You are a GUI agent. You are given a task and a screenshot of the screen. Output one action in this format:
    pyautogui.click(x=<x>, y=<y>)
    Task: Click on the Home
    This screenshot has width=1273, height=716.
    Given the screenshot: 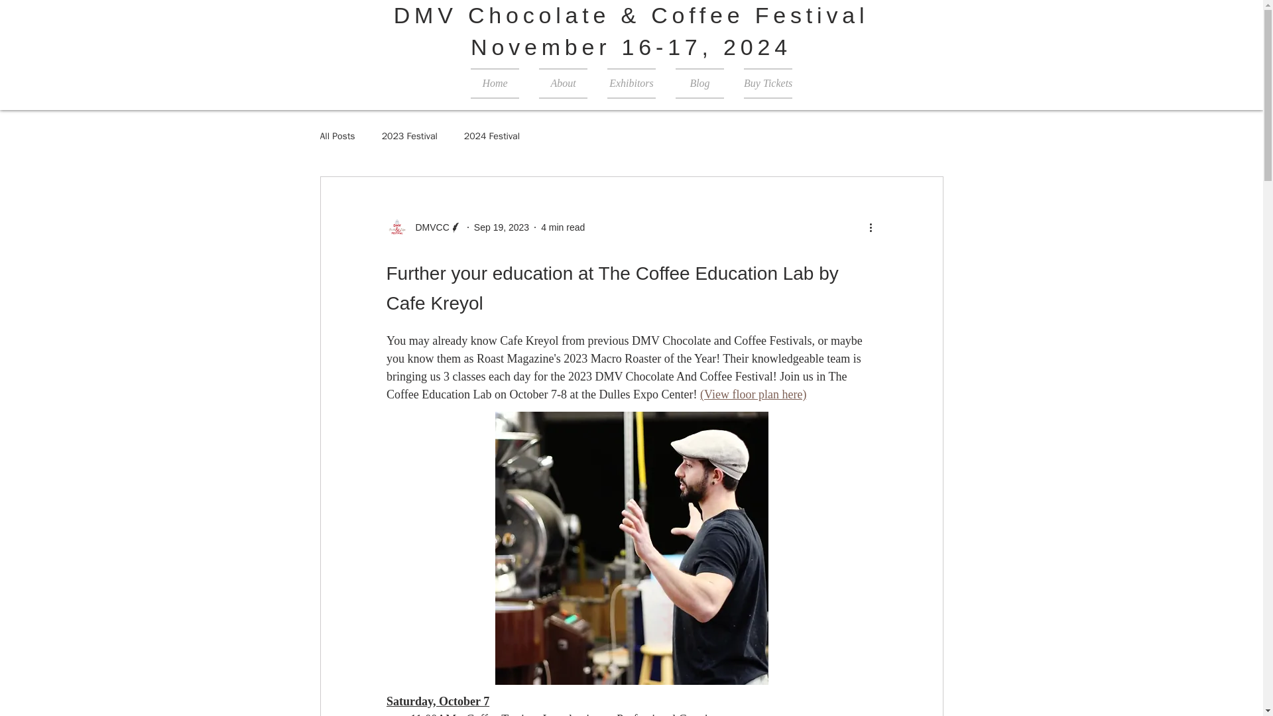 What is the action you would take?
    pyautogui.click(x=495, y=84)
    